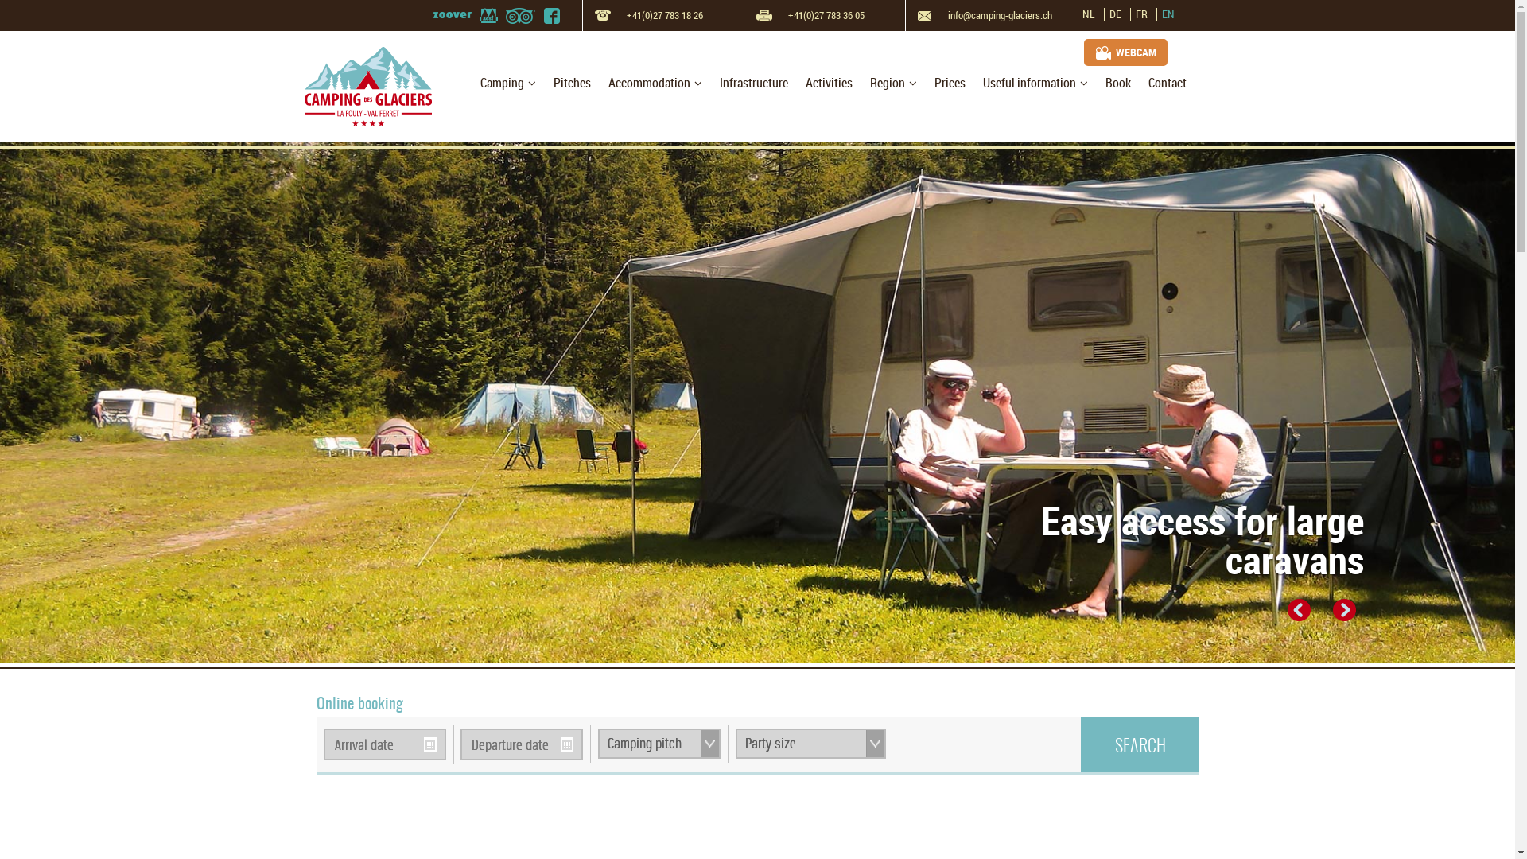 The height and width of the screenshot is (859, 1527). Describe the element at coordinates (1167, 84) in the screenshot. I see `Contact` at that location.